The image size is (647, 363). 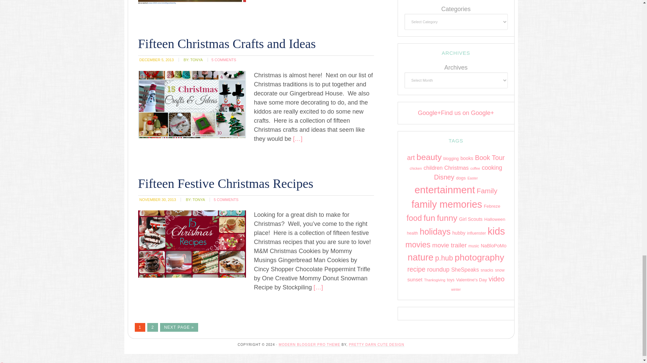 What do you see at coordinates (227, 44) in the screenshot?
I see `Fifteen Christmas Crafts and Ideas` at bounding box center [227, 44].